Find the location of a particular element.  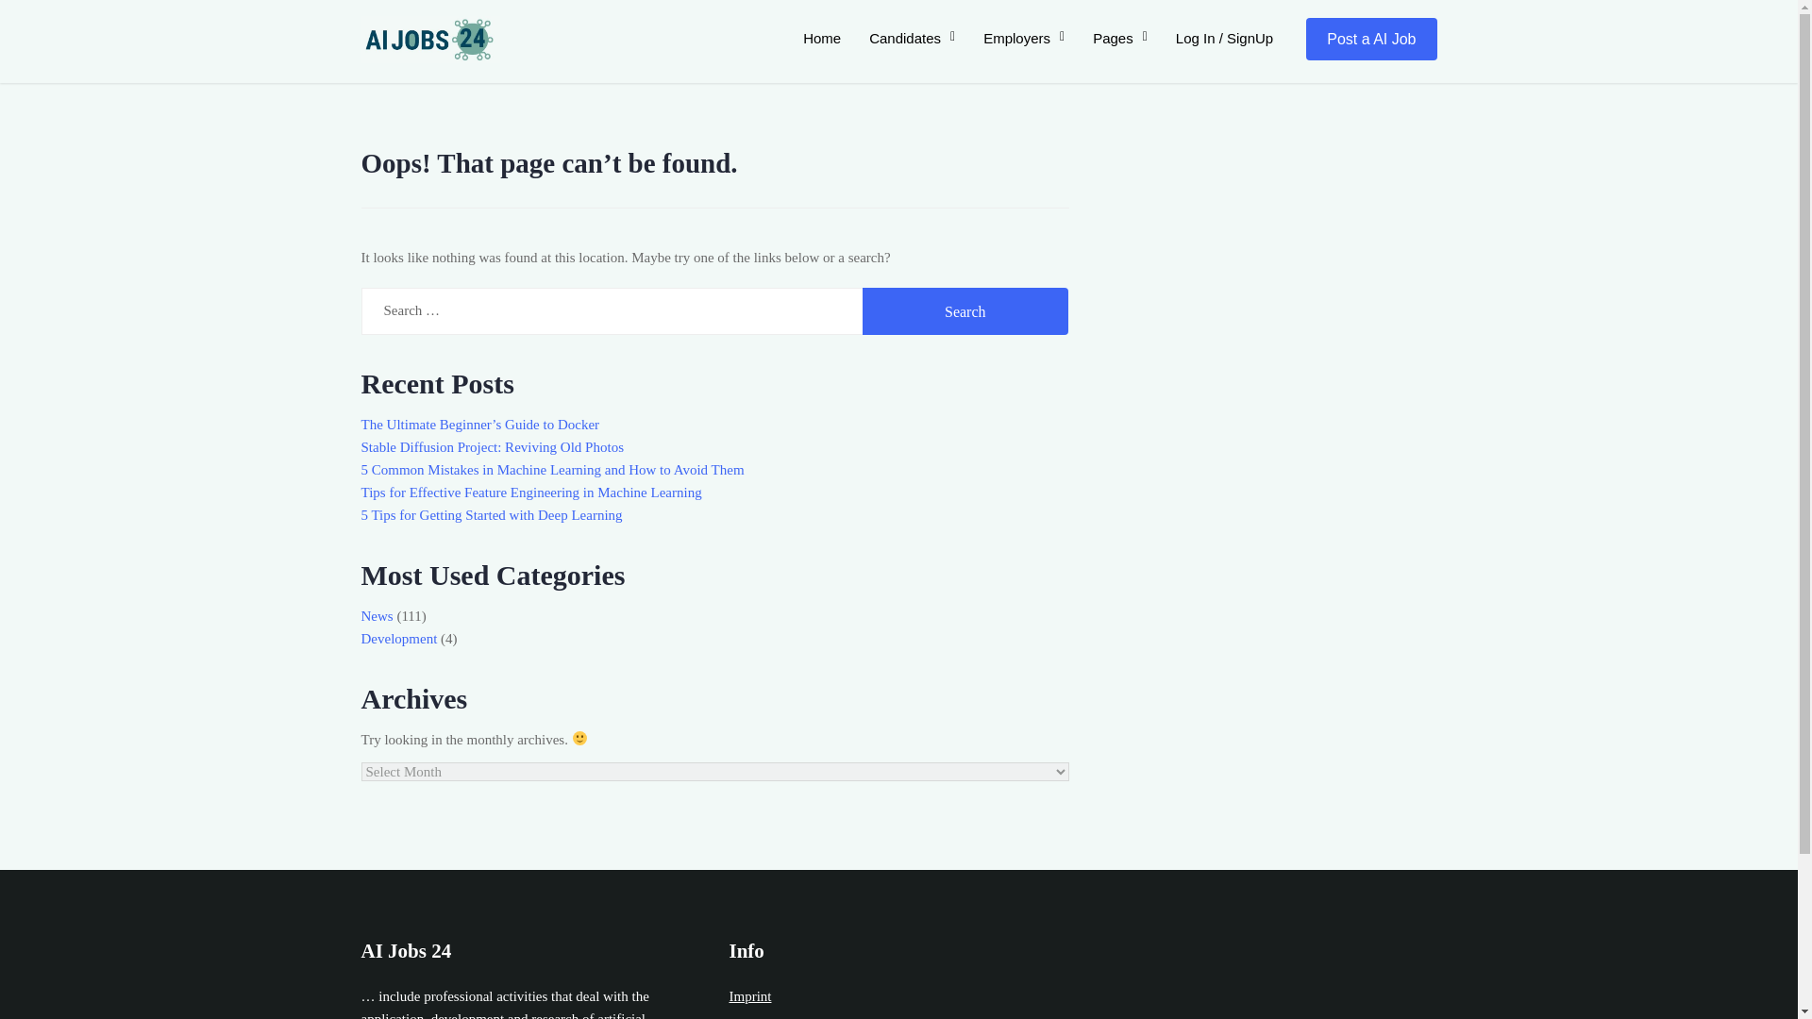

Home is located at coordinates (821, 38).